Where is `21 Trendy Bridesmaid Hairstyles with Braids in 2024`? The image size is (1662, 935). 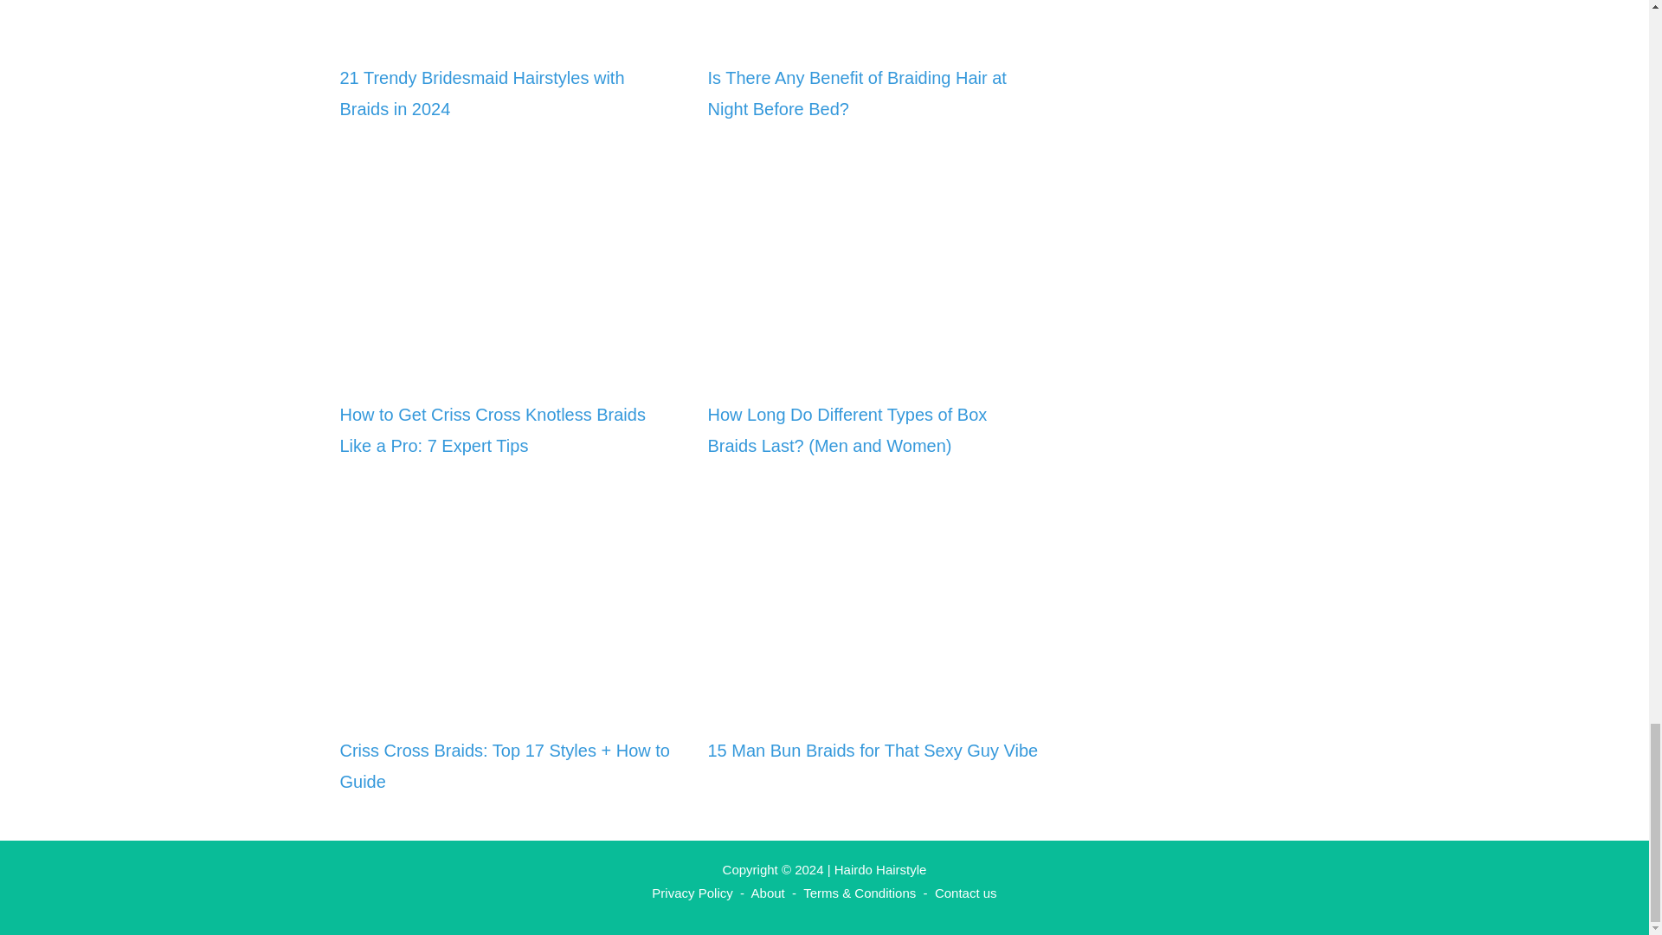
21 Trendy Bridesmaid Hairstyles with Braids in 2024 is located at coordinates (506, 29).